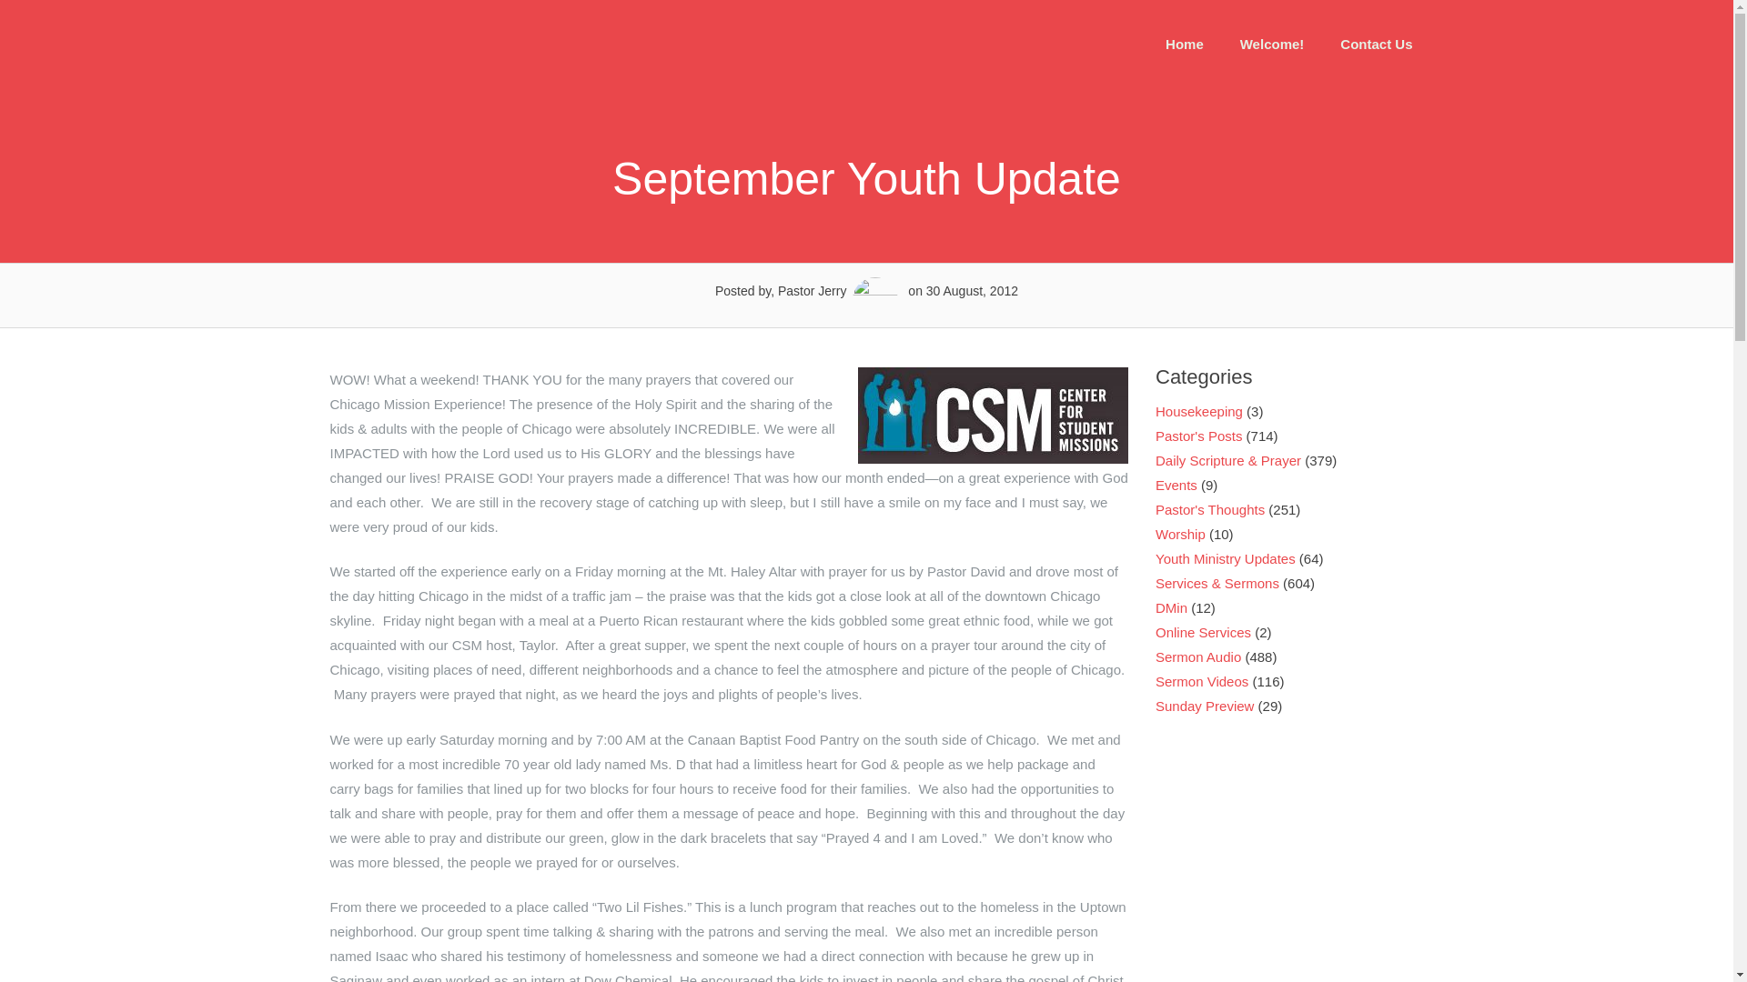  Describe the element at coordinates (1198, 411) in the screenshot. I see `Housekeeping` at that location.